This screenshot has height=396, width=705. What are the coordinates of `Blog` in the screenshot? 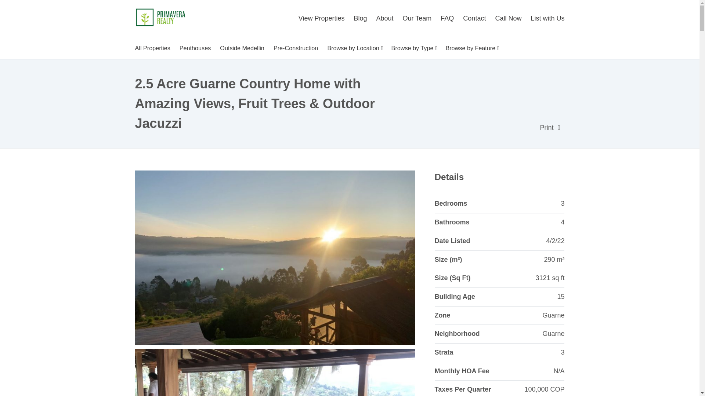 It's located at (361, 18).